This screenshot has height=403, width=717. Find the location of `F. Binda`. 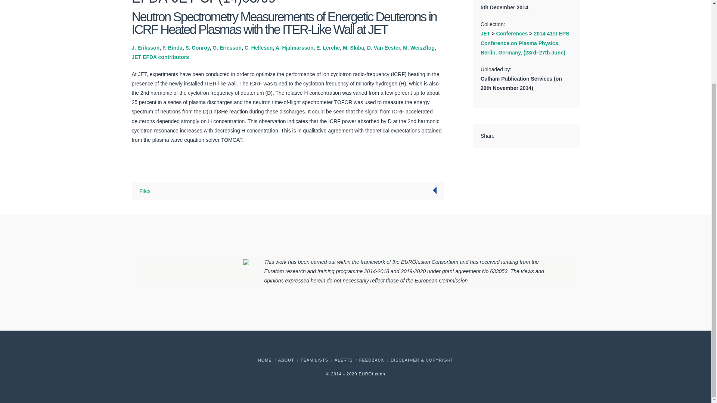

F. Binda is located at coordinates (173, 48).